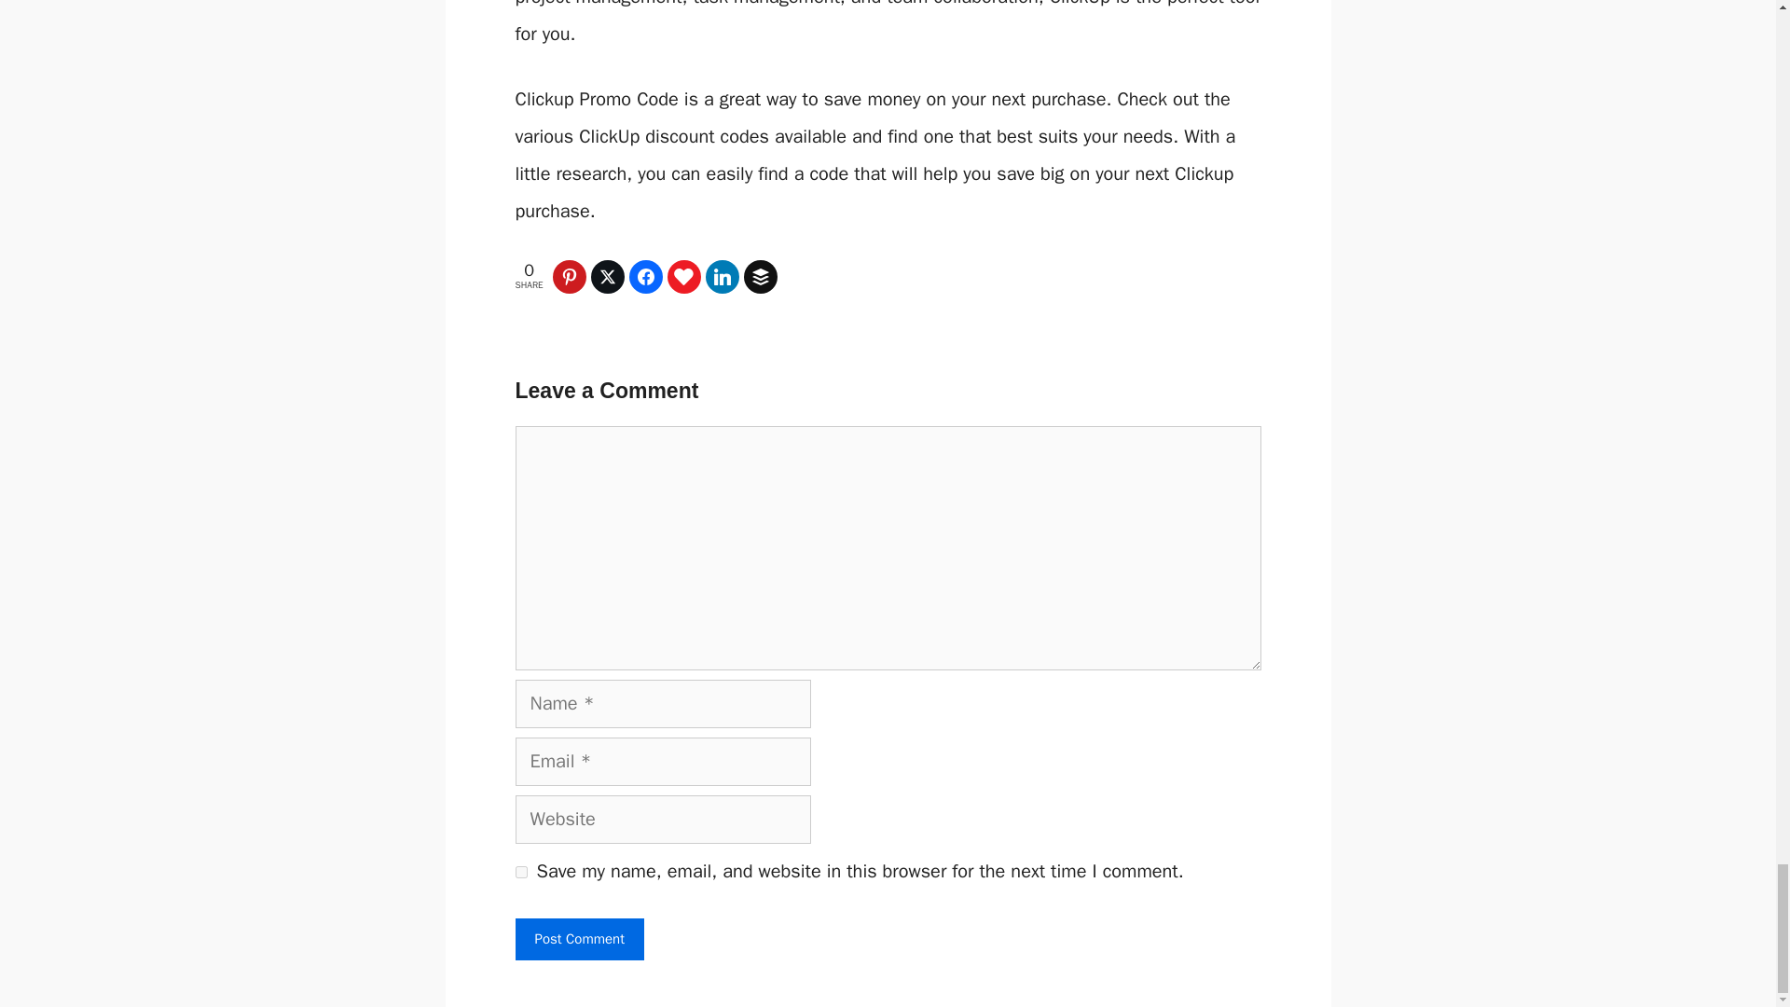 This screenshot has width=1790, height=1007. I want to click on Share on Buffer, so click(763, 276).